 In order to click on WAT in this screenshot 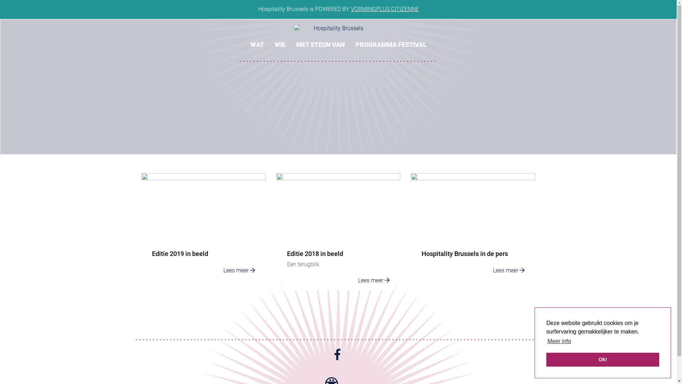, I will do `click(257, 41)`.